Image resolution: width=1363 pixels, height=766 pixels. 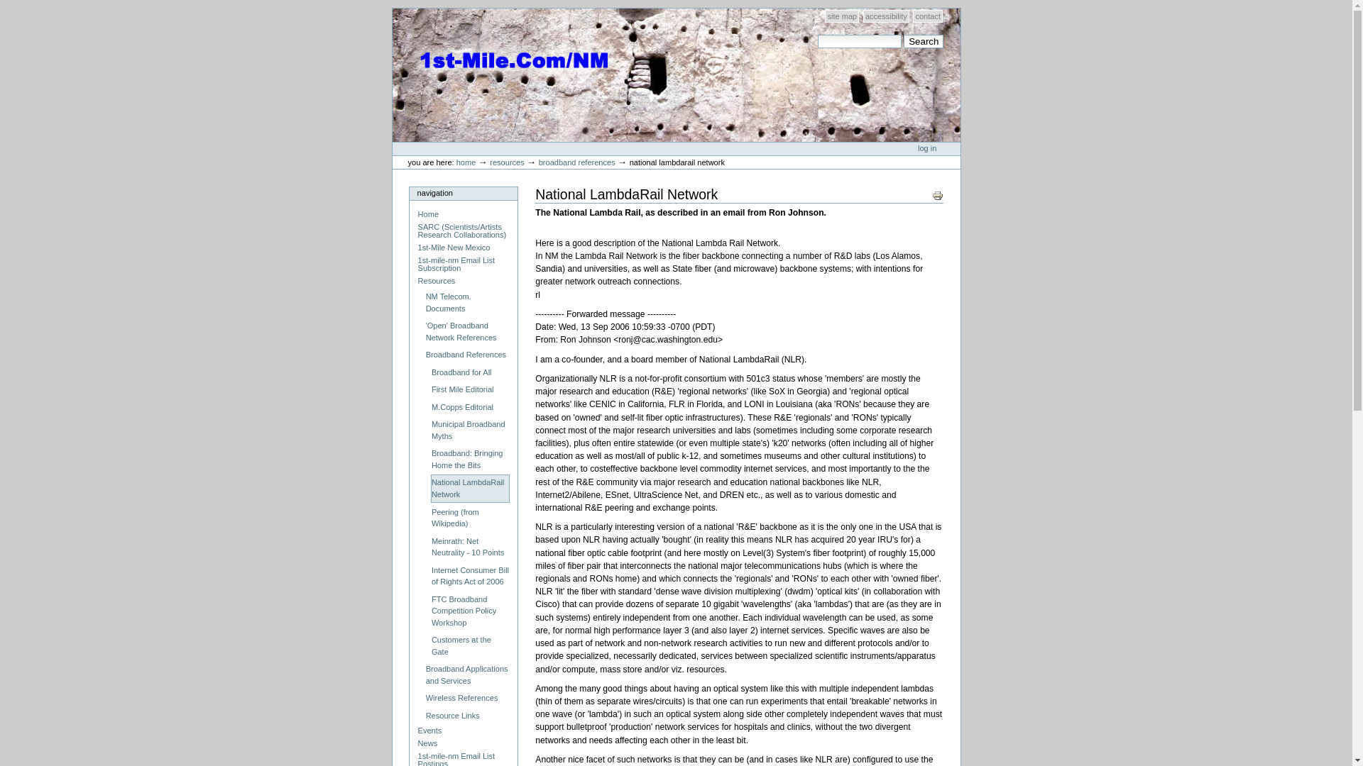 What do you see at coordinates (467, 675) in the screenshot?
I see `Broadband Applications and Services` at bounding box center [467, 675].